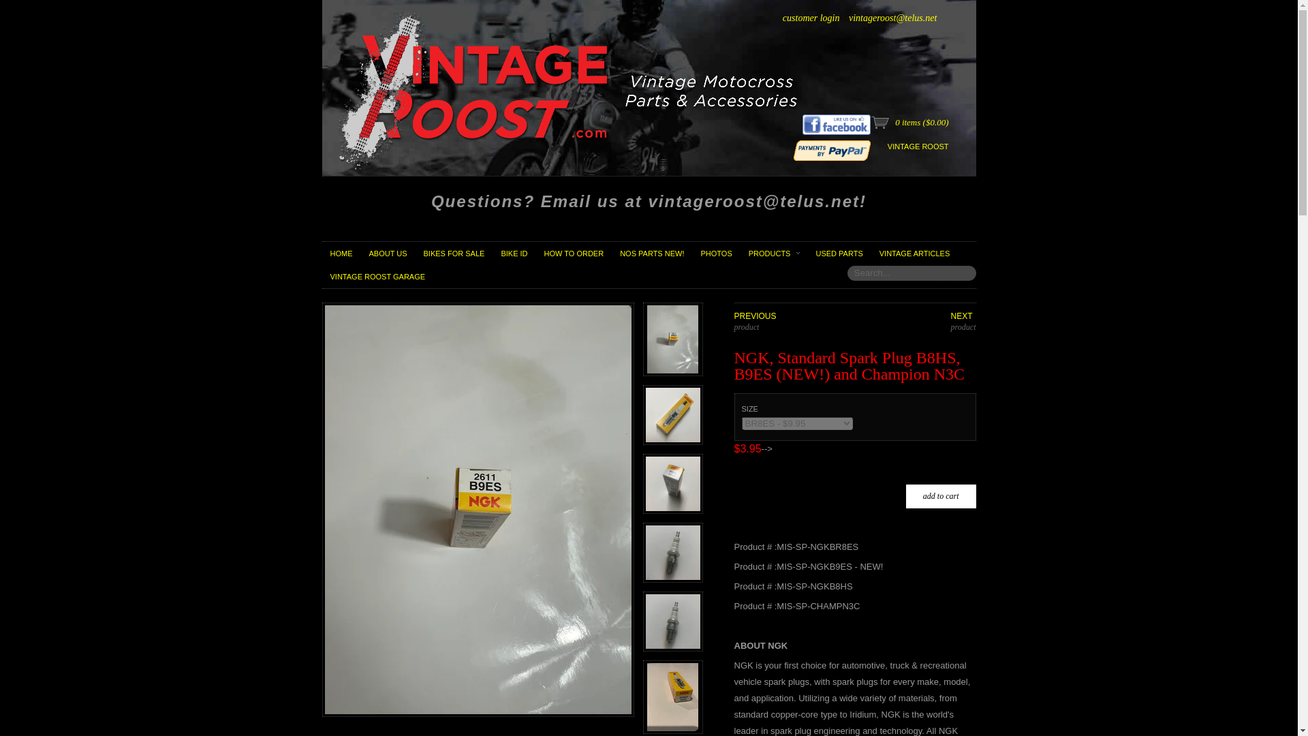 The image size is (1308, 736). What do you see at coordinates (918, 147) in the screenshot?
I see `VINTAGE ROOST` at bounding box center [918, 147].